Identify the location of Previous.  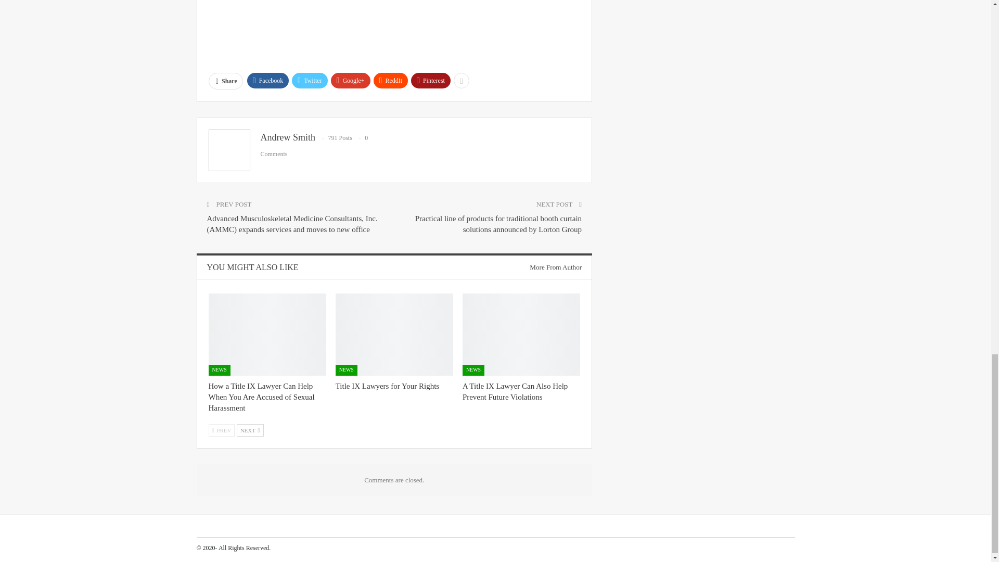
(221, 430).